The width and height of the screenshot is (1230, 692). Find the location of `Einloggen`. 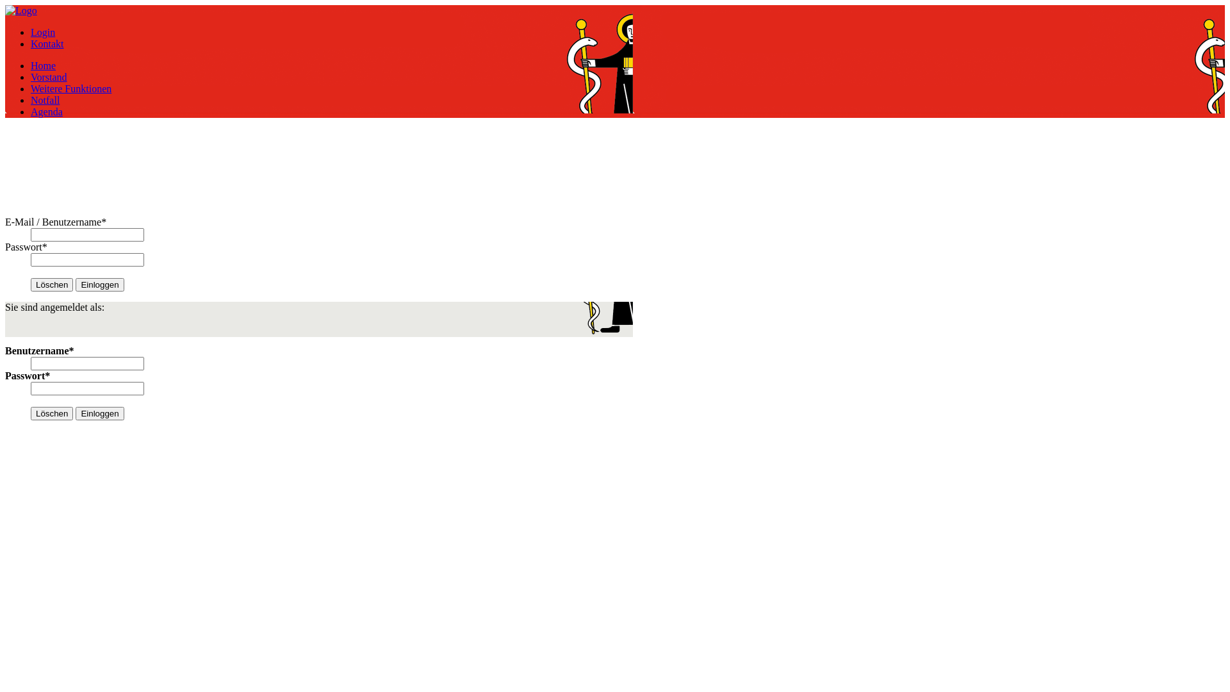

Einloggen is located at coordinates (100, 284).